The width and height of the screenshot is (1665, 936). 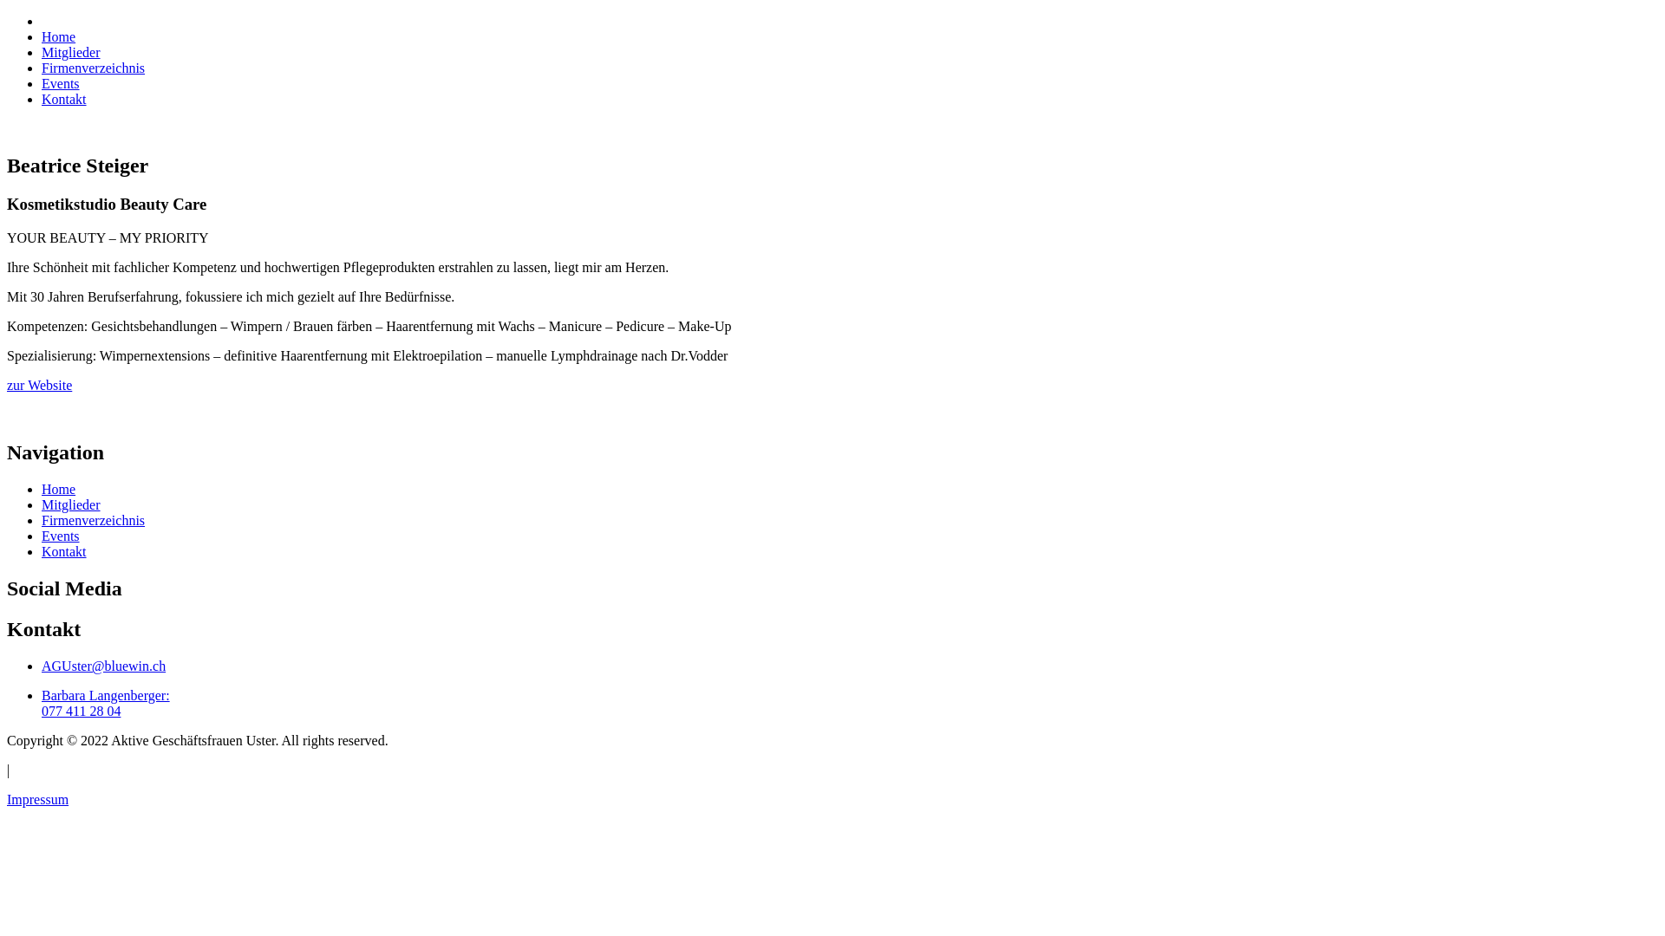 I want to click on Events, so click(x=61, y=536).